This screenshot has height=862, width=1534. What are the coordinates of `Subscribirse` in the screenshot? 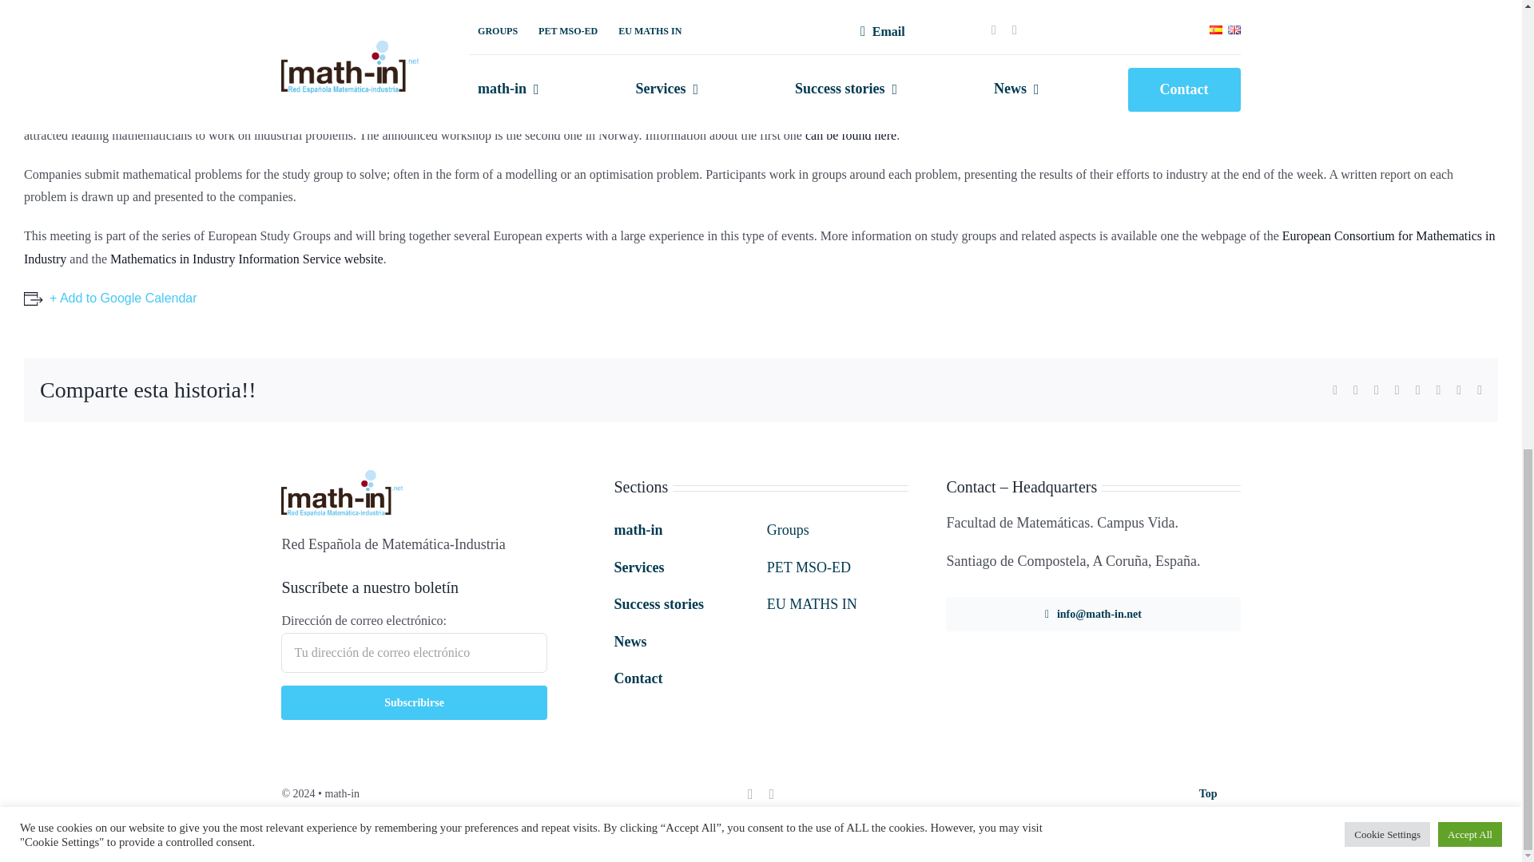 It's located at (413, 702).